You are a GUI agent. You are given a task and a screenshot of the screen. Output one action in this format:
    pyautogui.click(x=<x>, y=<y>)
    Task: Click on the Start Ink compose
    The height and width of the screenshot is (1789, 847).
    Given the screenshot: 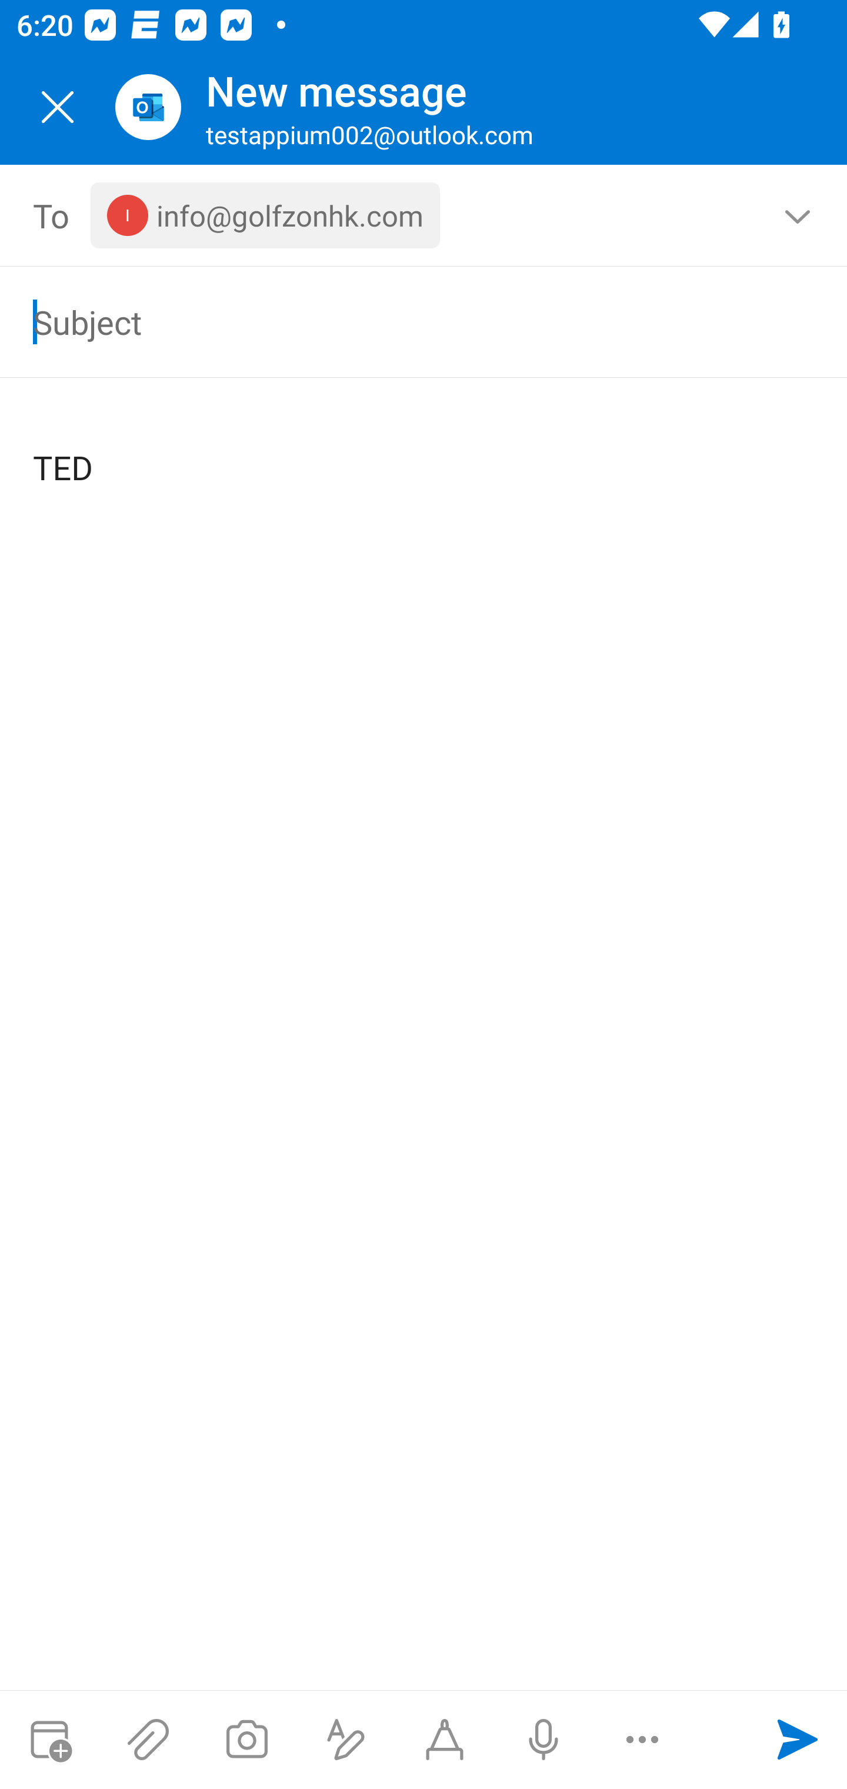 What is the action you would take?
    pyautogui.click(x=445, y=1740)
    